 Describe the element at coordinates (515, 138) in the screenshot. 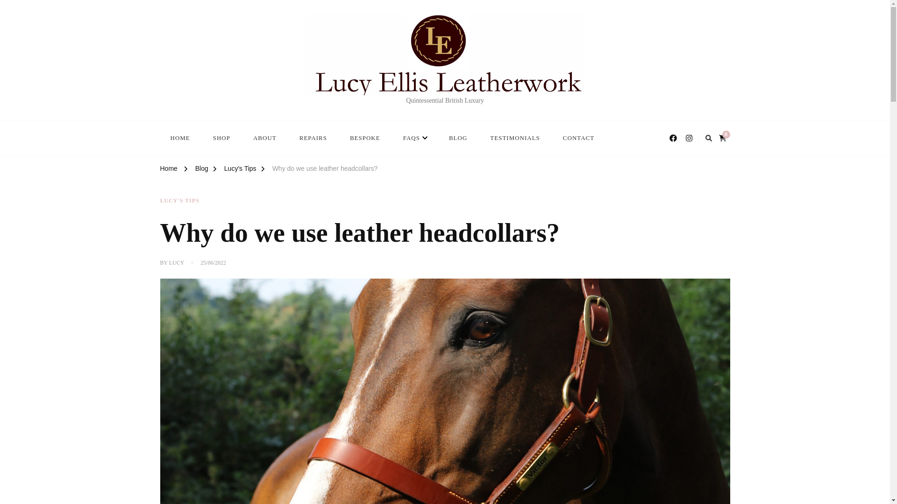

I see `TESTIMONIALS` at that location.